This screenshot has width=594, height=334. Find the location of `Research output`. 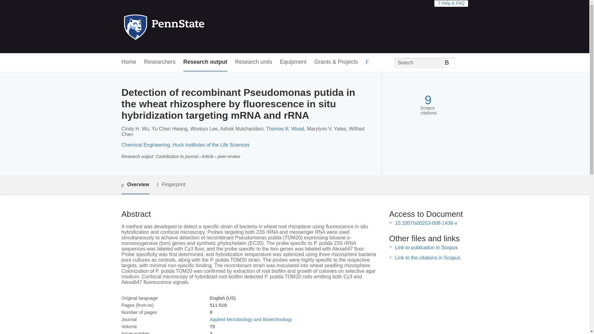

Research output is located at coordinates (205, 62).